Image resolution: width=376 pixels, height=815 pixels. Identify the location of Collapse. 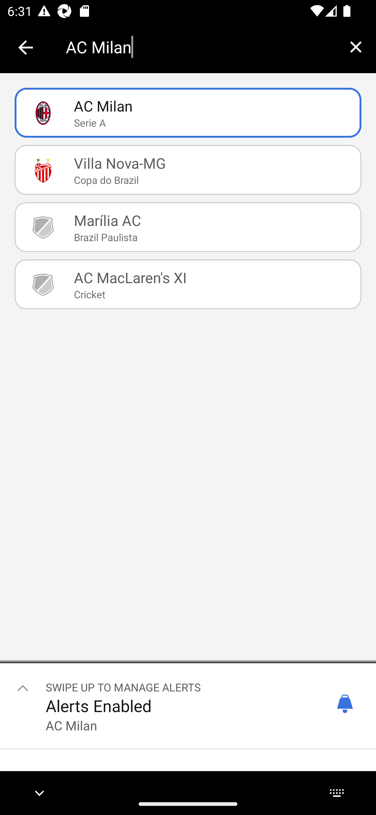
(26, 48).